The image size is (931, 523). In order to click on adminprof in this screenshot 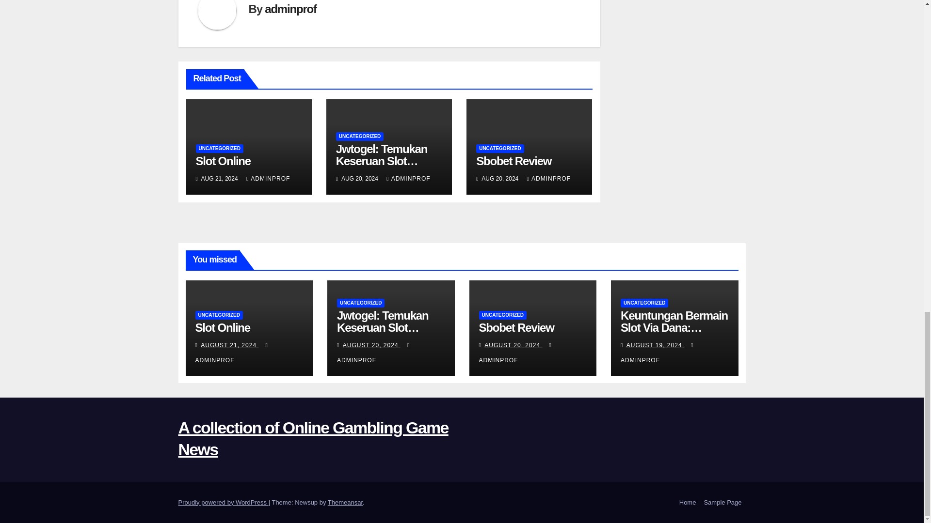, I will do `click(290, 9)`.